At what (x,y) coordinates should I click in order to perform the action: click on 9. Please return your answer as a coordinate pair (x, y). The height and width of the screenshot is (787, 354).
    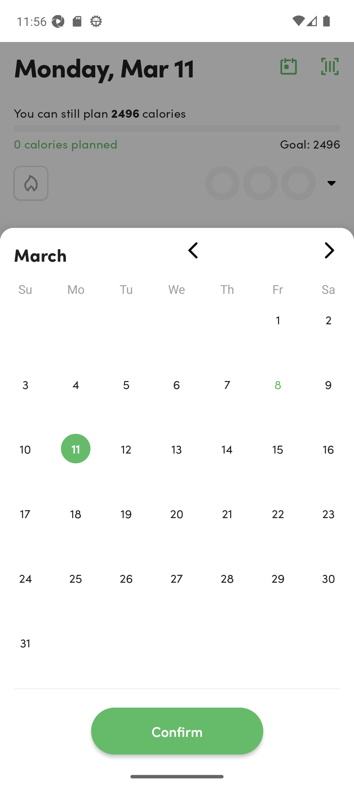
    Looking at the image, I should click on (328, 398).